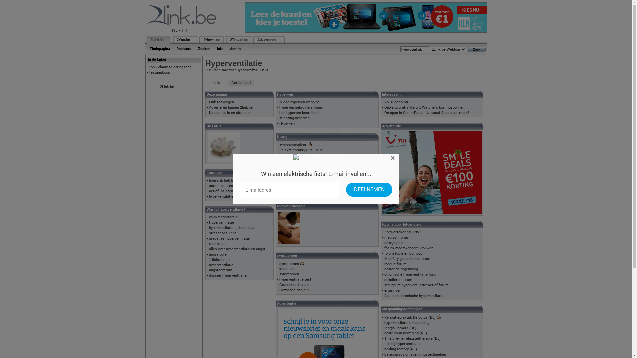 The width and height of the screenshot is (637, 358). What do you see at coordinates (232, 180) in the screenshot?
I see `hoera, ik heb hyperventilatie` at bounding box center [232, 180].